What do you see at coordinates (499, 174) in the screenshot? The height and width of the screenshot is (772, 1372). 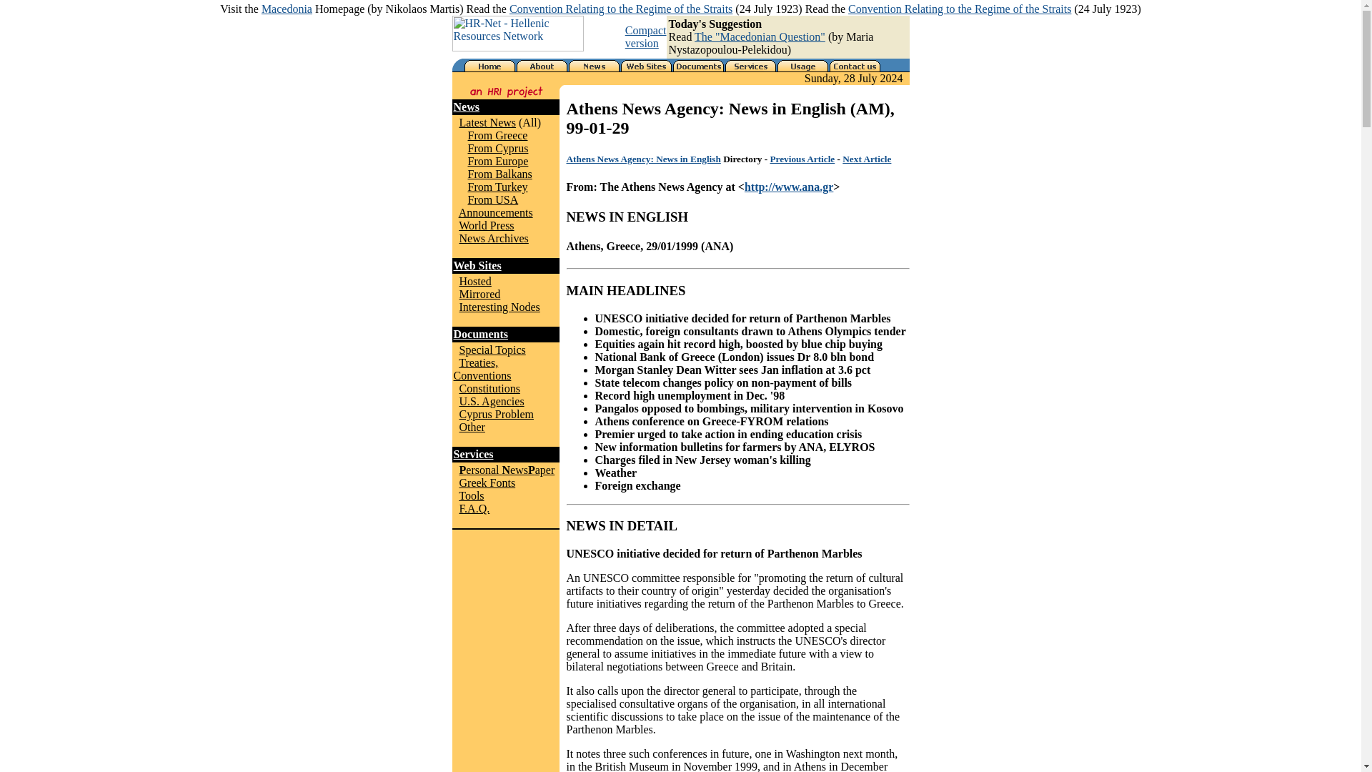 I see `From Balkans` at bounding box center [499, 174].